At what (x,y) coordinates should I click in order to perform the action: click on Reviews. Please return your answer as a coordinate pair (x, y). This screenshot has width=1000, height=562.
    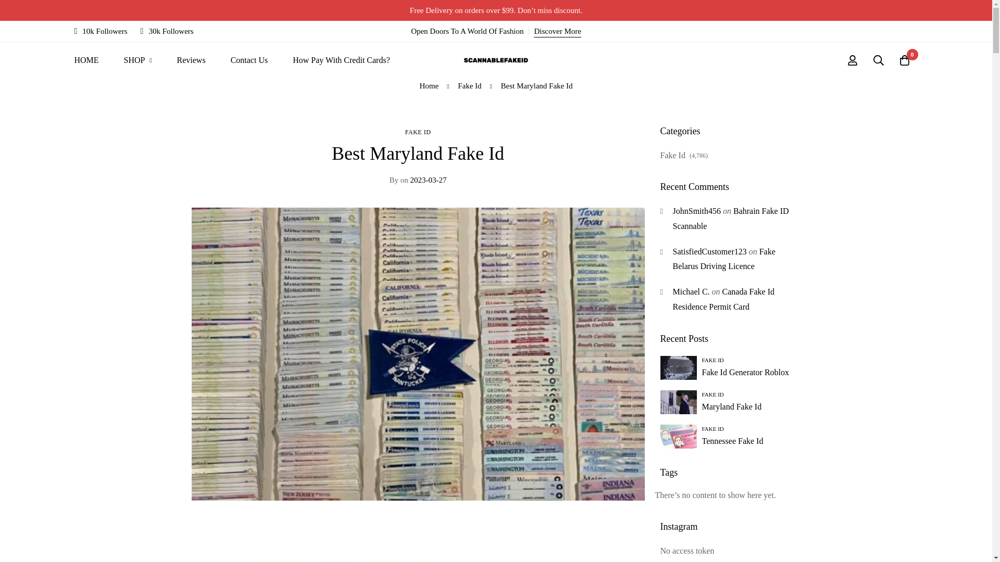
    Looking at the image, I should click on (191, 60).